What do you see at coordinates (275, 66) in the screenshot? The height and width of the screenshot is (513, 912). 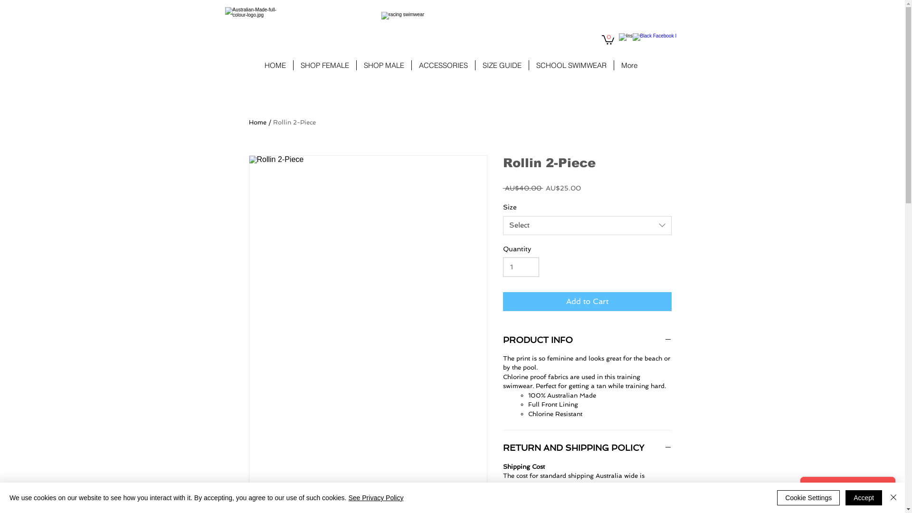 I see `HOME` at bounding box center [275, 66].